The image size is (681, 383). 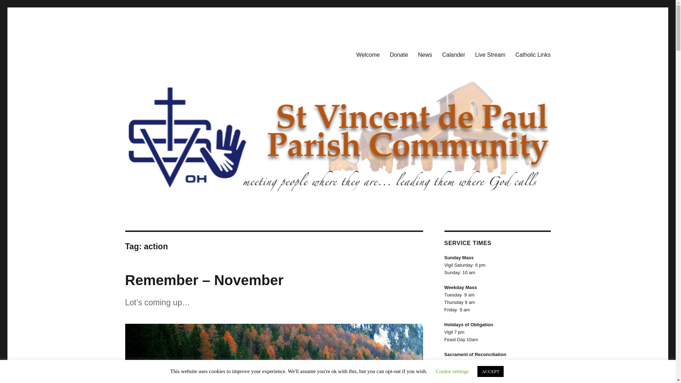 What do you see at coordinates (490, 54) in the screenshot?
I see `Live Stream` at bounding box center [490, 54].